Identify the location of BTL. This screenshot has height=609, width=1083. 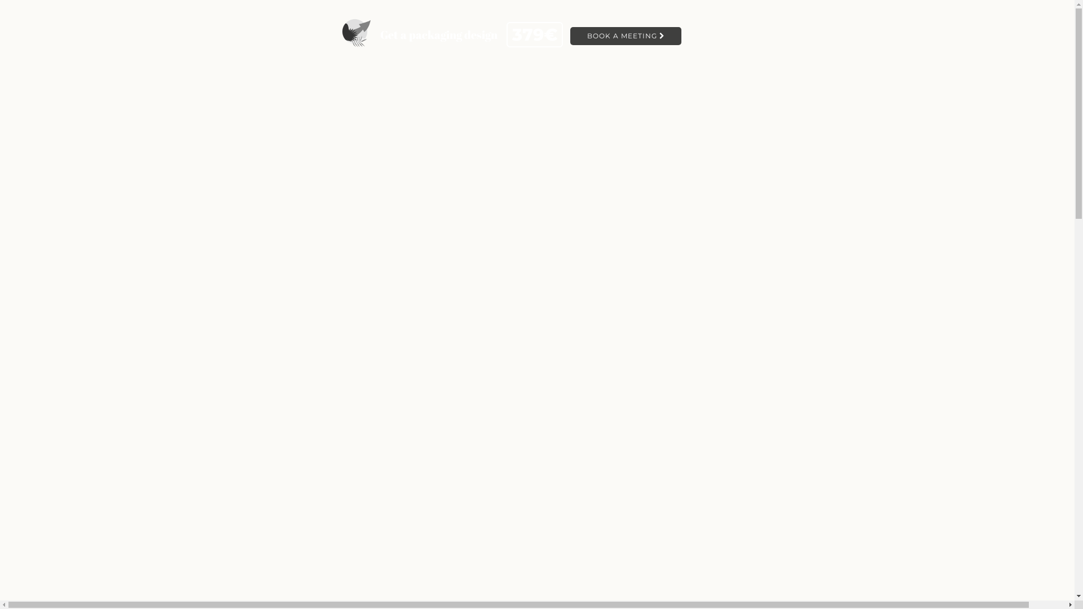
(14, 397).